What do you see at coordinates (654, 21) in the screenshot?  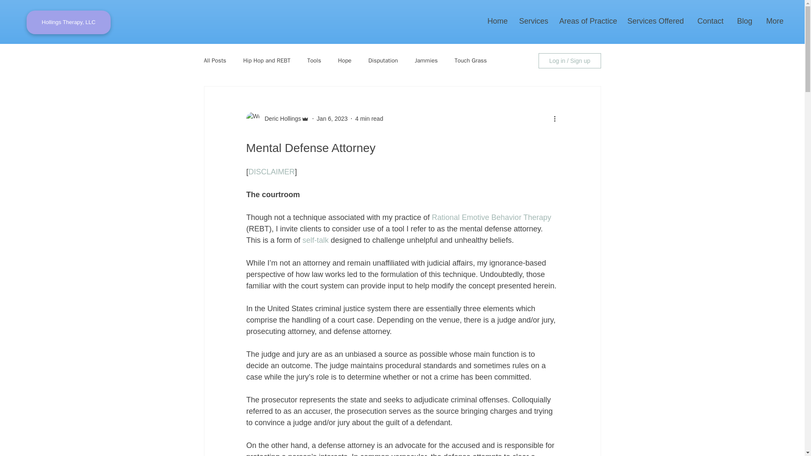 I see `Services Offered` at bounding box center [654, 21].